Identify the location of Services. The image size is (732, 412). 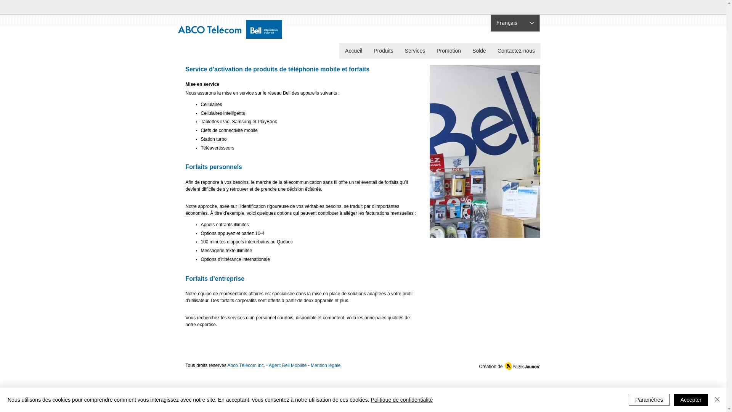
(415, 51).